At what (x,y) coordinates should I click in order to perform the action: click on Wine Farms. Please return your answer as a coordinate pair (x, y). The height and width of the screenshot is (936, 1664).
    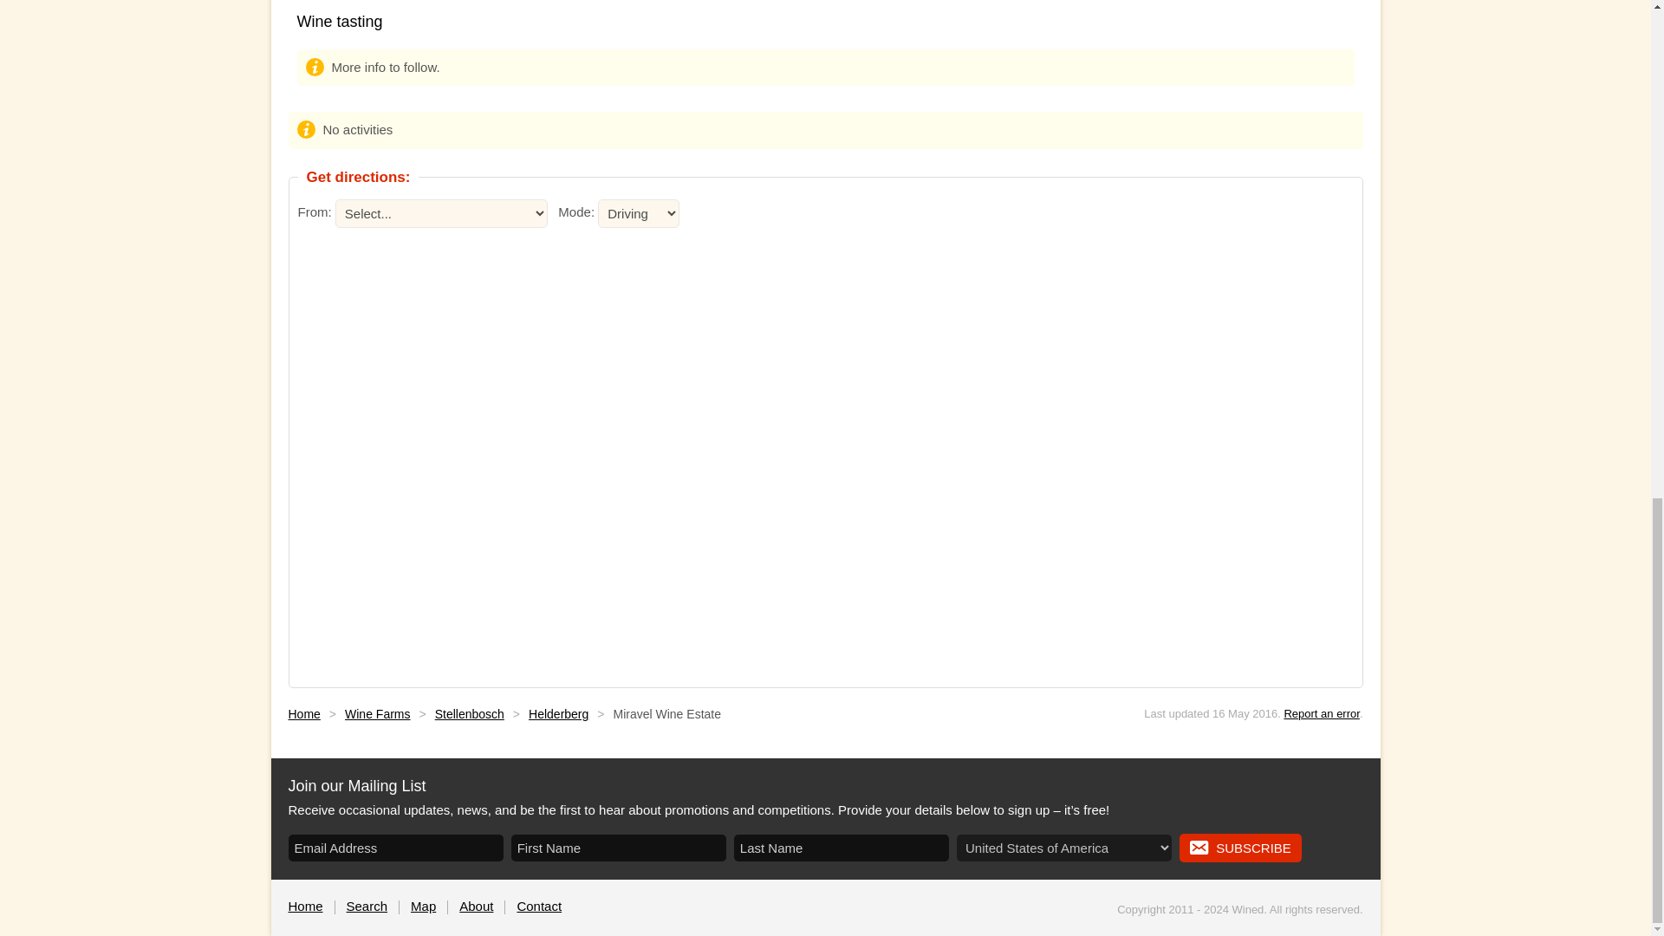
    Looking at the image, I should click on (376, 714).